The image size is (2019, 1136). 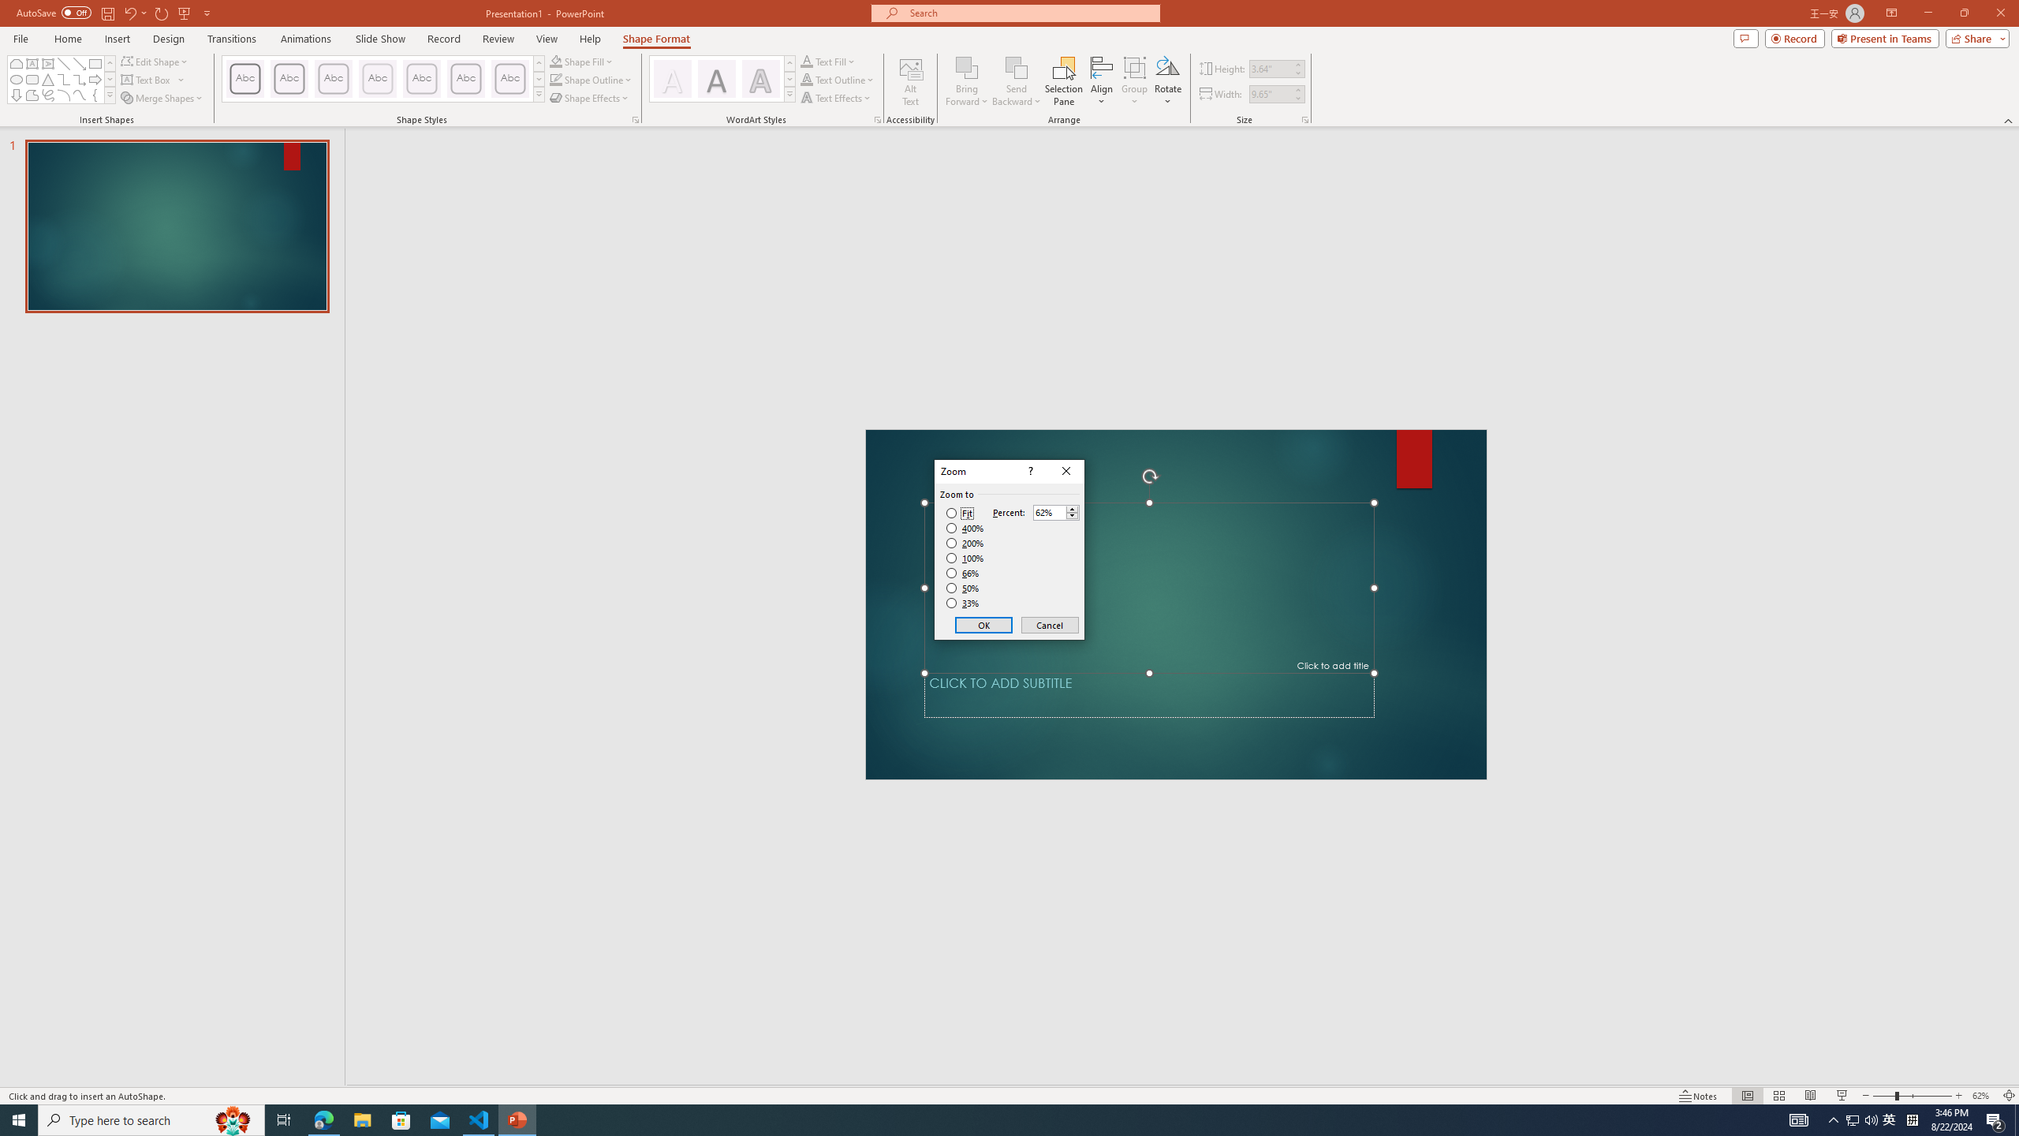 What do you see at coordinates (244, 79) in the screenshot?
I see `Colored Outline - Black, Dark 1` at bounding box center [244, 79].